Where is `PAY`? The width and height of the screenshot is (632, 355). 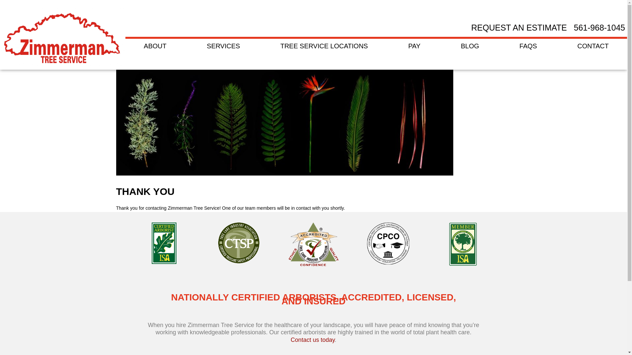
PAY is located at coordinates (414, 46).